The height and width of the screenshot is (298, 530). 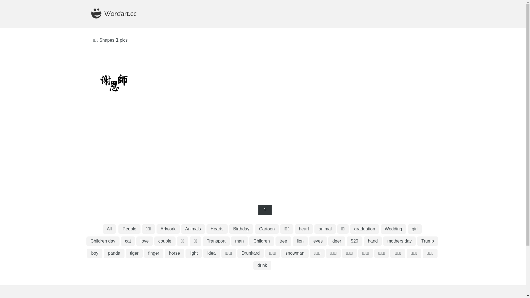 I want to click on love, so click(x=144, y=241).